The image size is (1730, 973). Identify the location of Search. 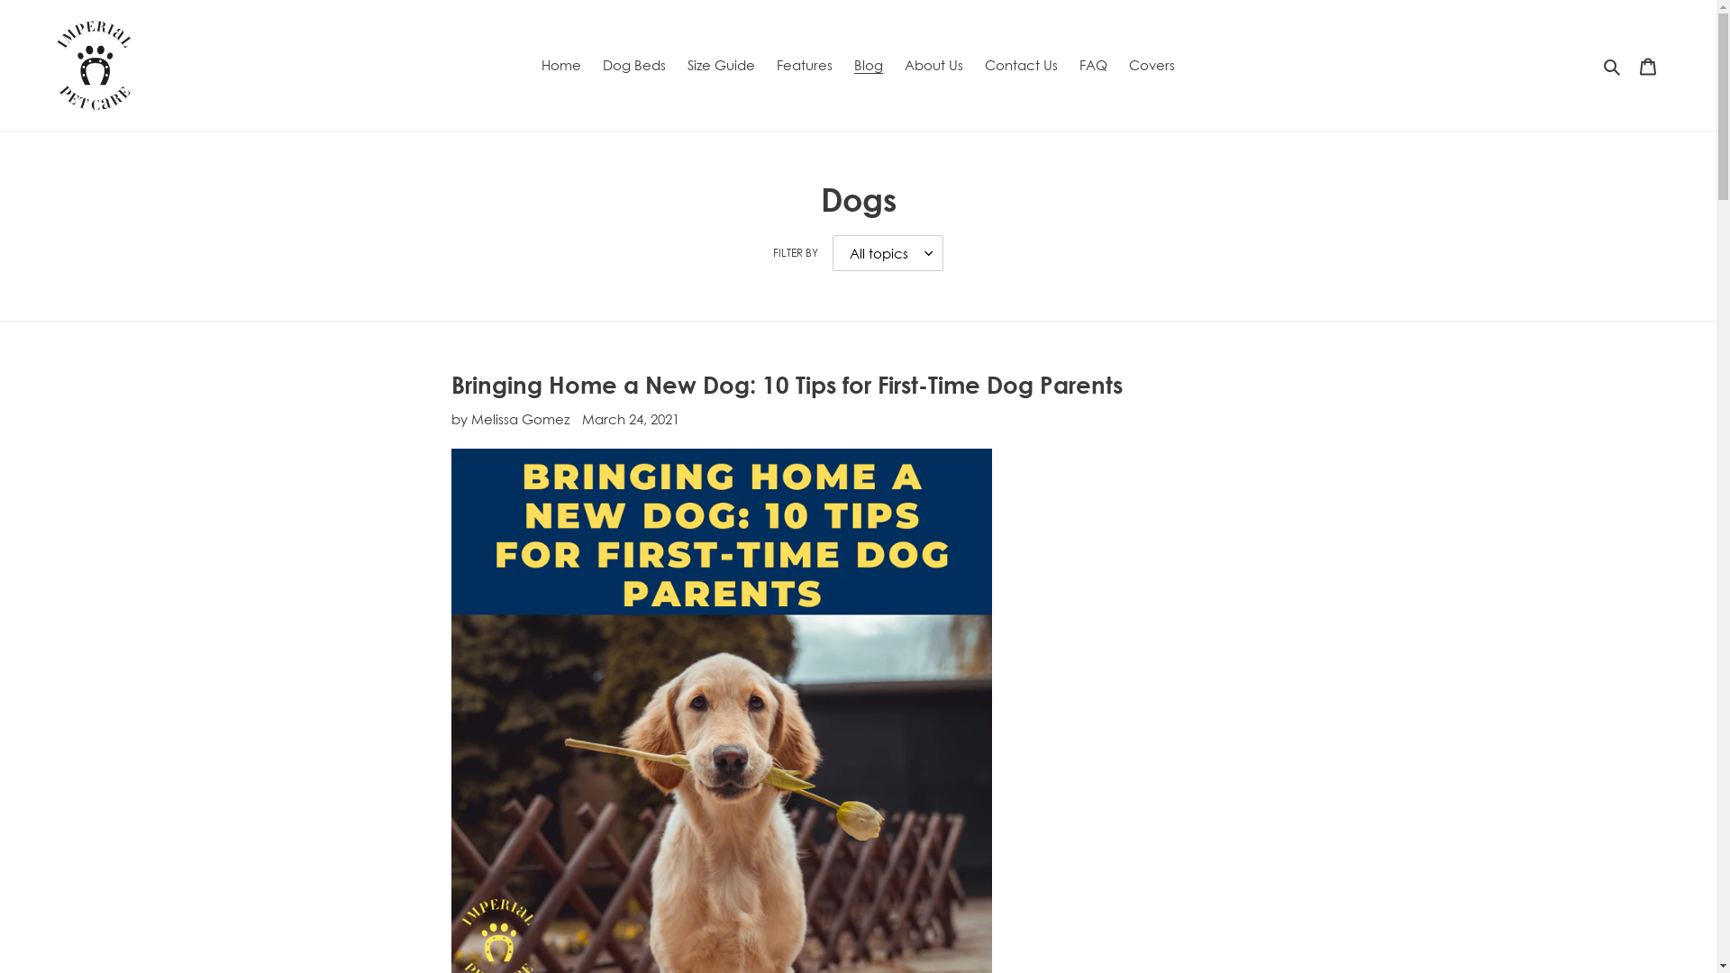
(1613, 65).